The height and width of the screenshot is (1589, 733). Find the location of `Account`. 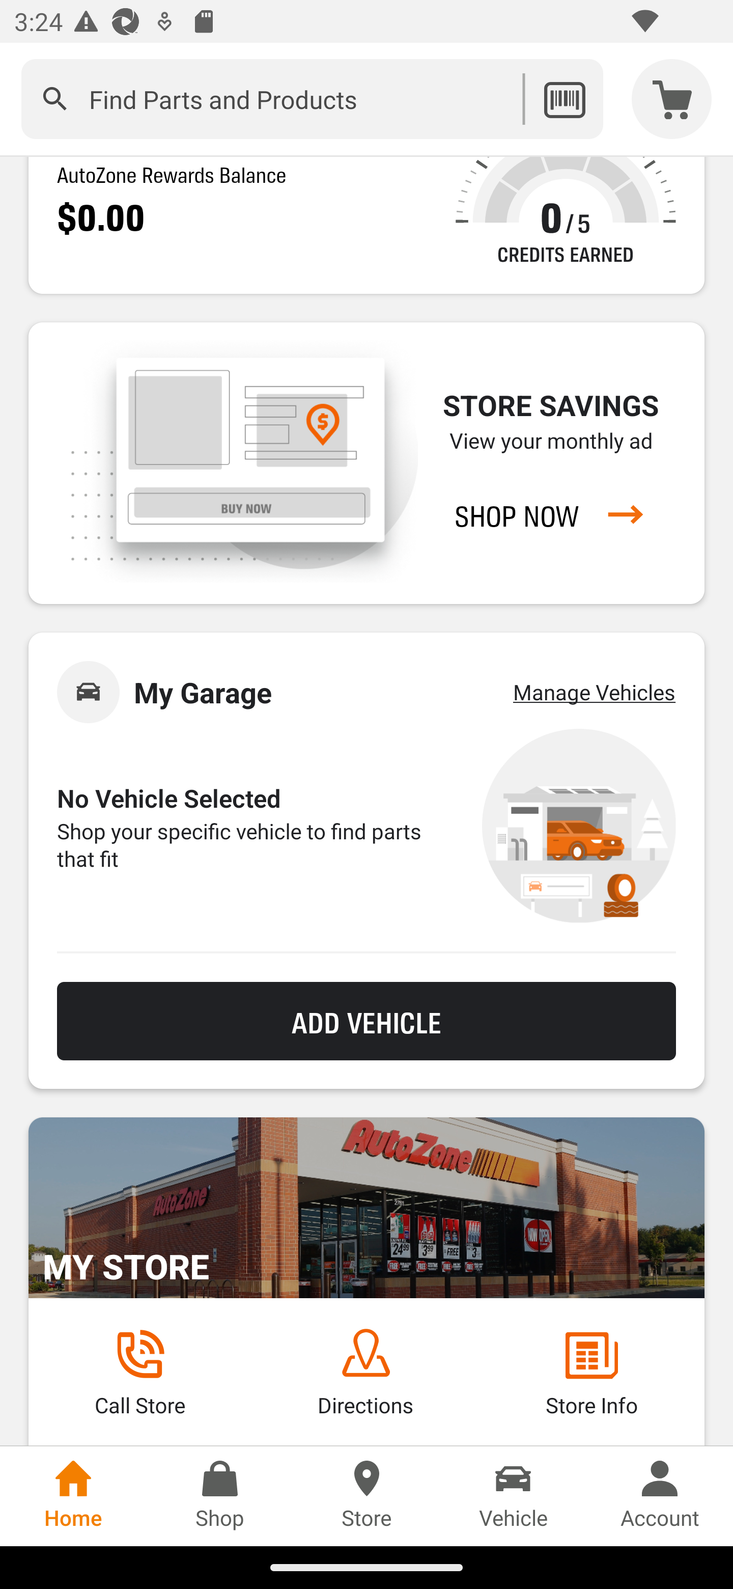

Account is located at coordinates (660, 1496).